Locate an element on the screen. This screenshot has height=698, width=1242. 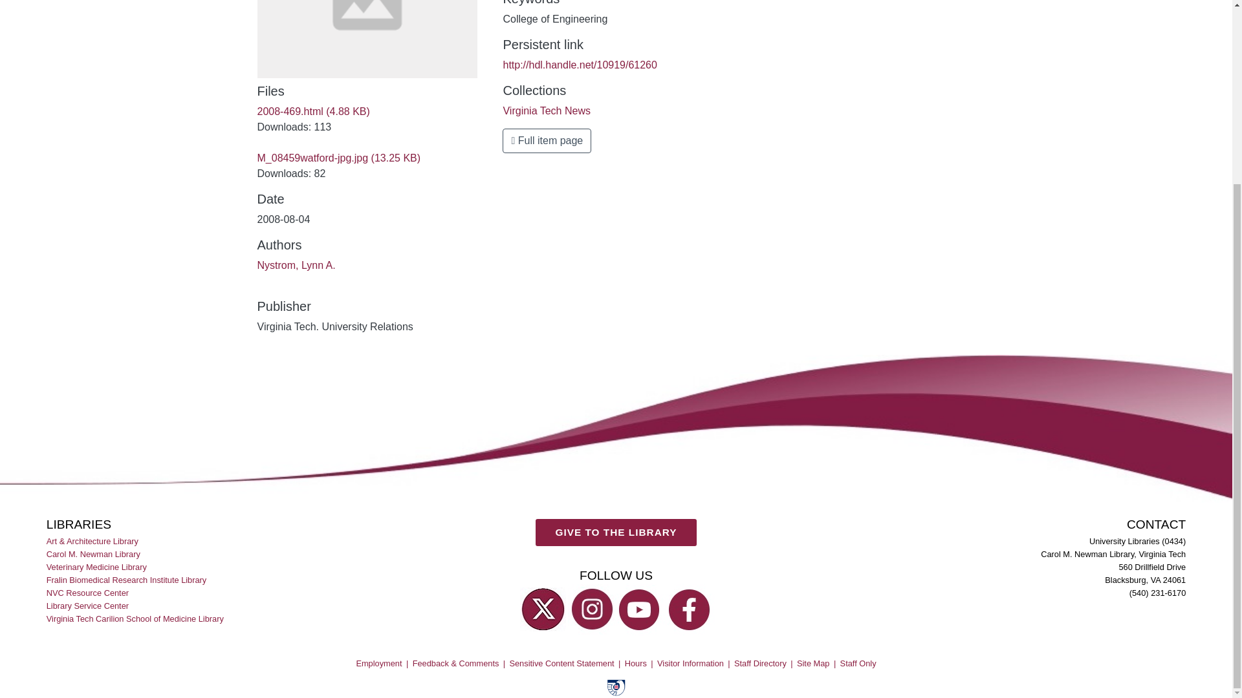
NVC Resource Center is located at coordinates (88, 592).